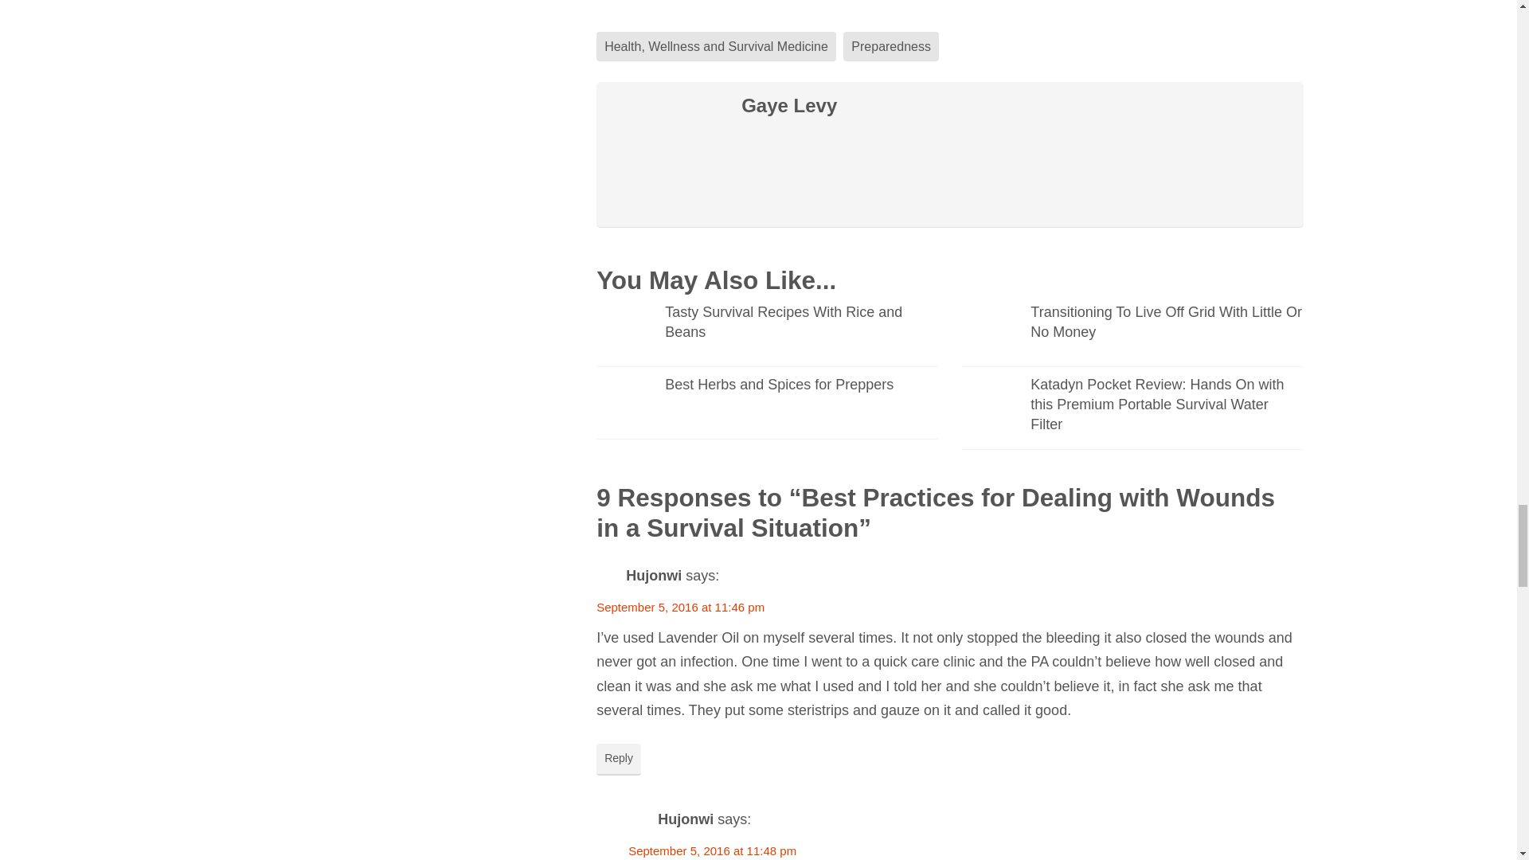 The image size is (1529, 860). I want to click on Tasty Survival Recipes With Rice and Beans, so click(767, 334).